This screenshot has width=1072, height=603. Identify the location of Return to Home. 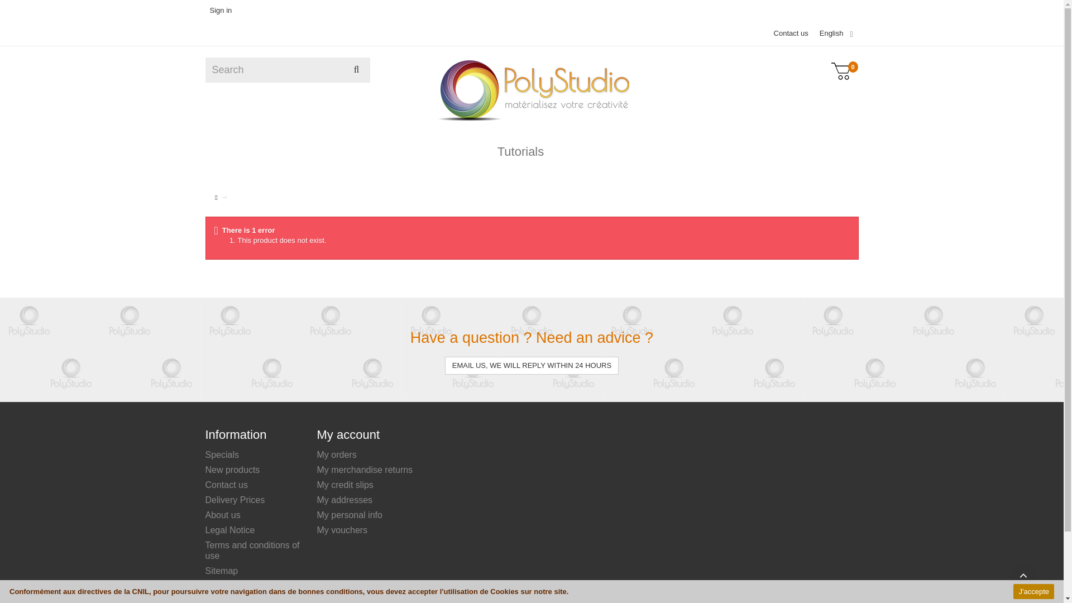
(216, 198).